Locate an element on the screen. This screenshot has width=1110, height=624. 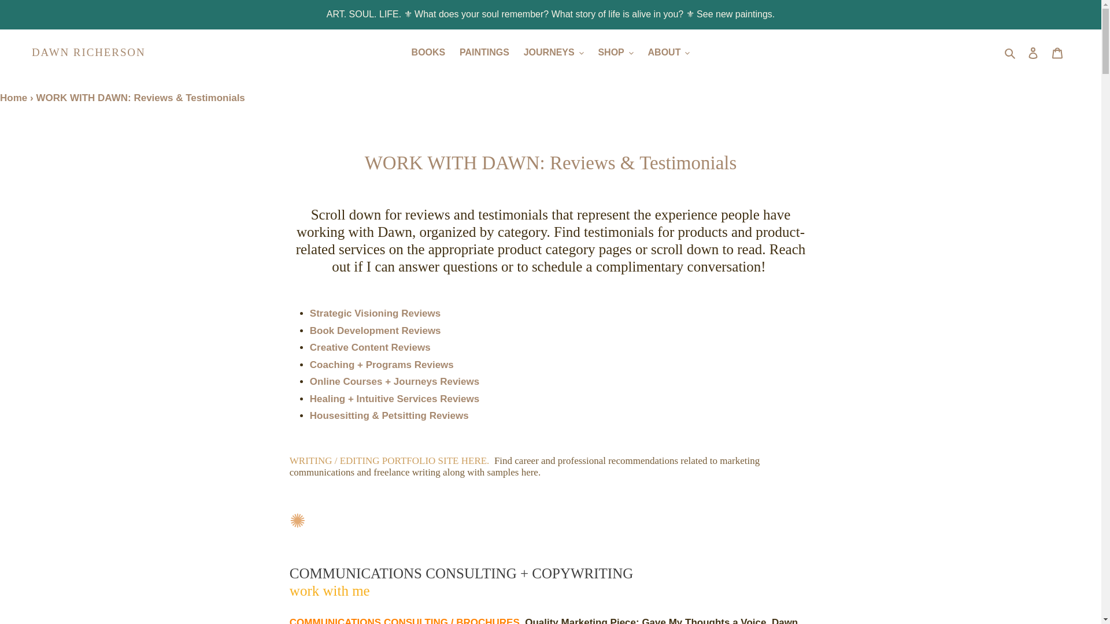
BOOKS is located at coordinates (429, 52).